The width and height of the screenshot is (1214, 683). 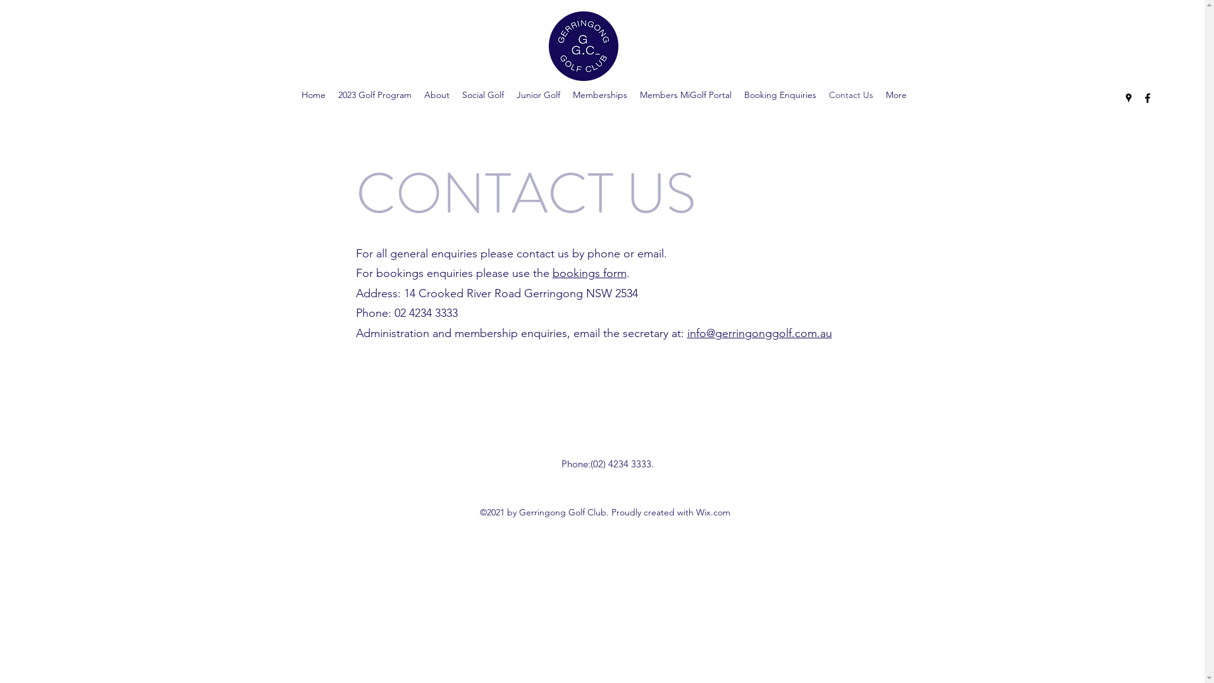 What do you see at coordinates (483, 95) in the screenshot?
I see `Social Golf` at bounding box center [483, 95].